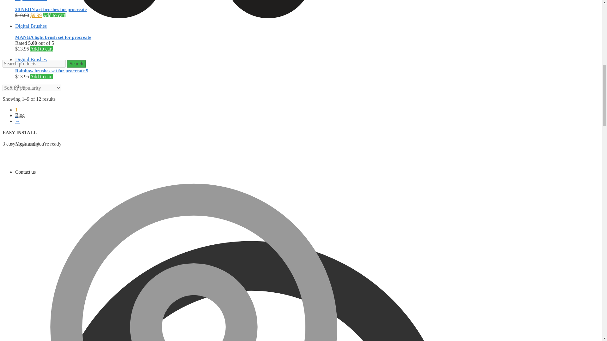 This screenshot has width=607, height=341. Describe the element at coordinates (20, 87) in the screenshot. I see `Shop` at that location.